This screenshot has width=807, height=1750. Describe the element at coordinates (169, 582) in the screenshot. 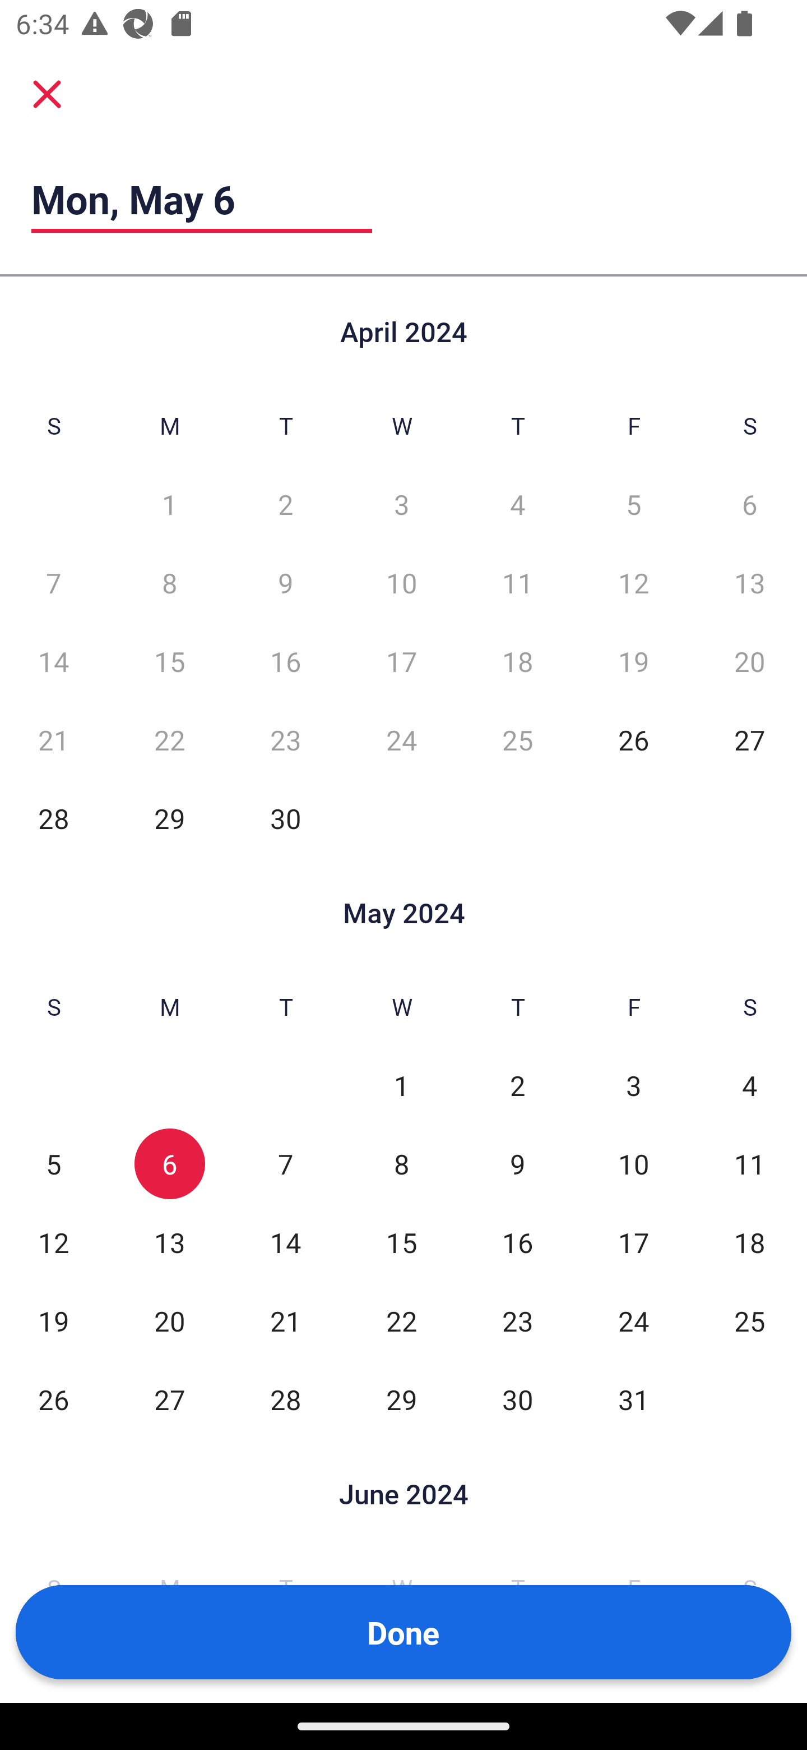

I see `8 Mon, Apr 8, Not Selected` at that location.